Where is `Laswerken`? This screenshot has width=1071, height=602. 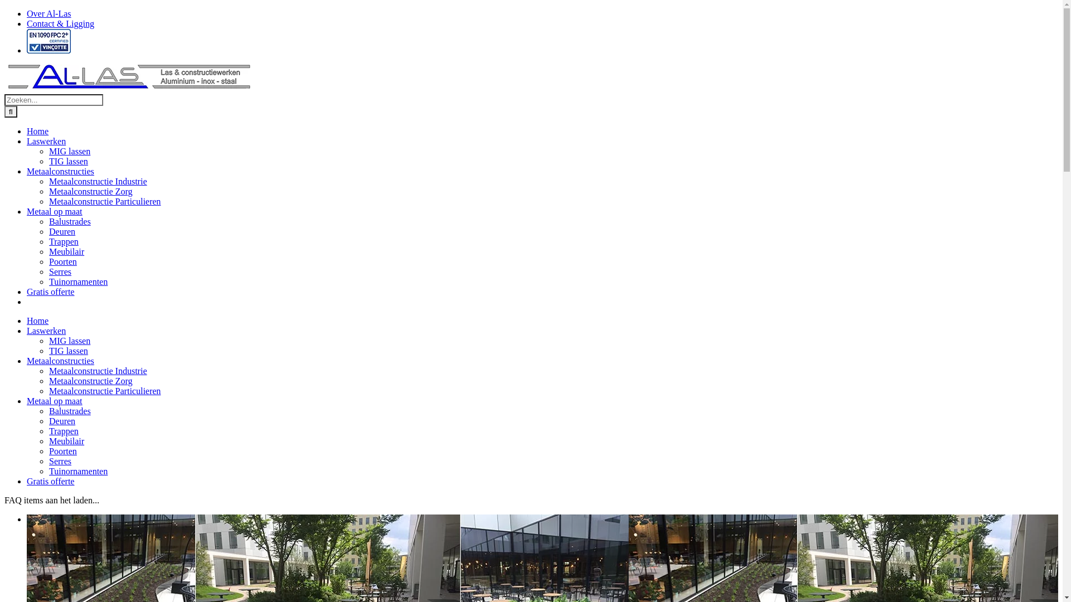 Laswerken is located at coordinates (46, 331).